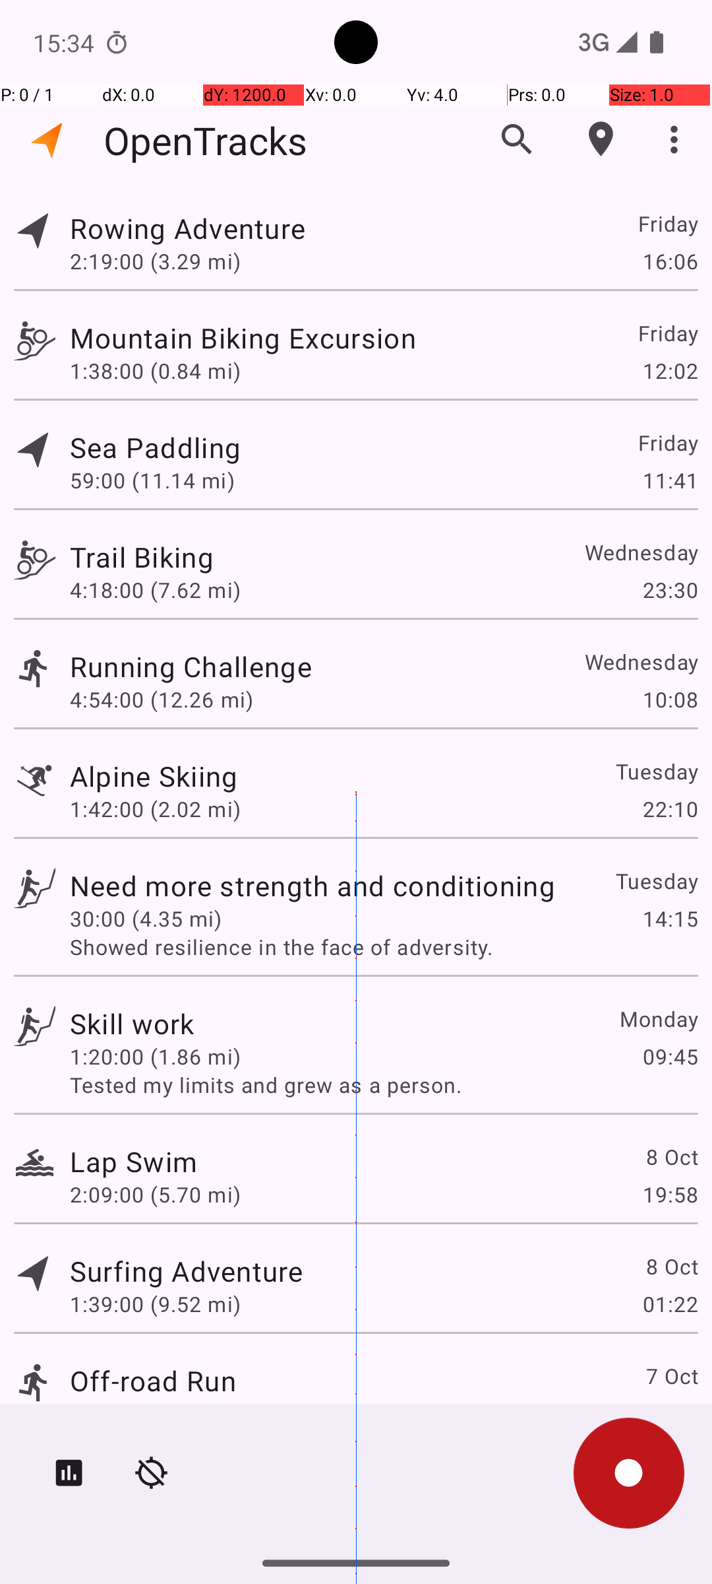 The width and height of the screenshot is (712, 1584). What do you see at coordinates (142, 557) in the screenshot?
I see `Trail Biking` at bounding box center [142, 557].